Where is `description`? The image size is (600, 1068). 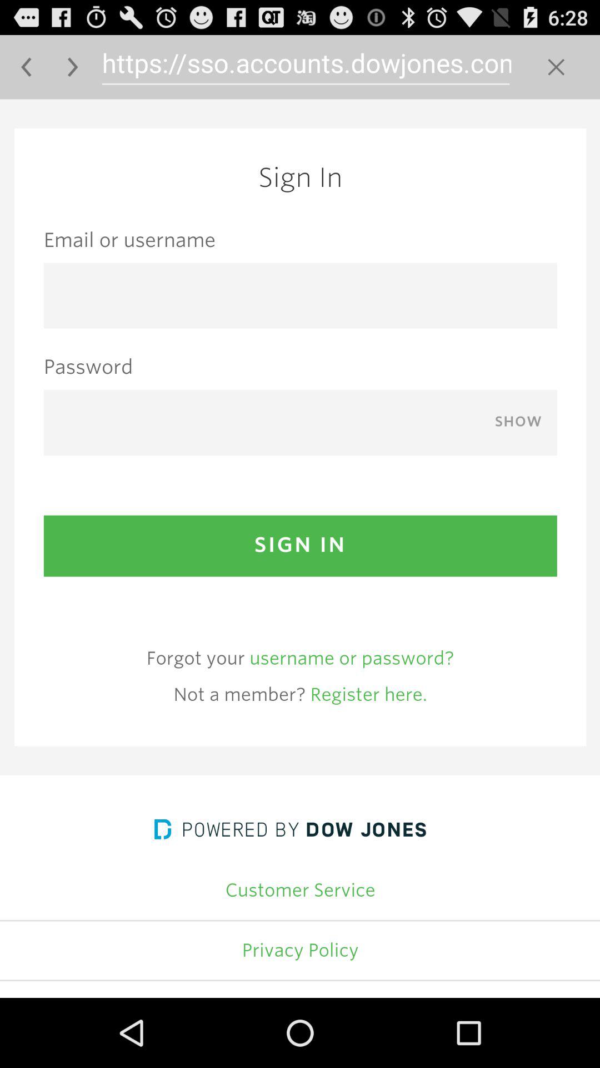 description is located at coordinates (300, 548).